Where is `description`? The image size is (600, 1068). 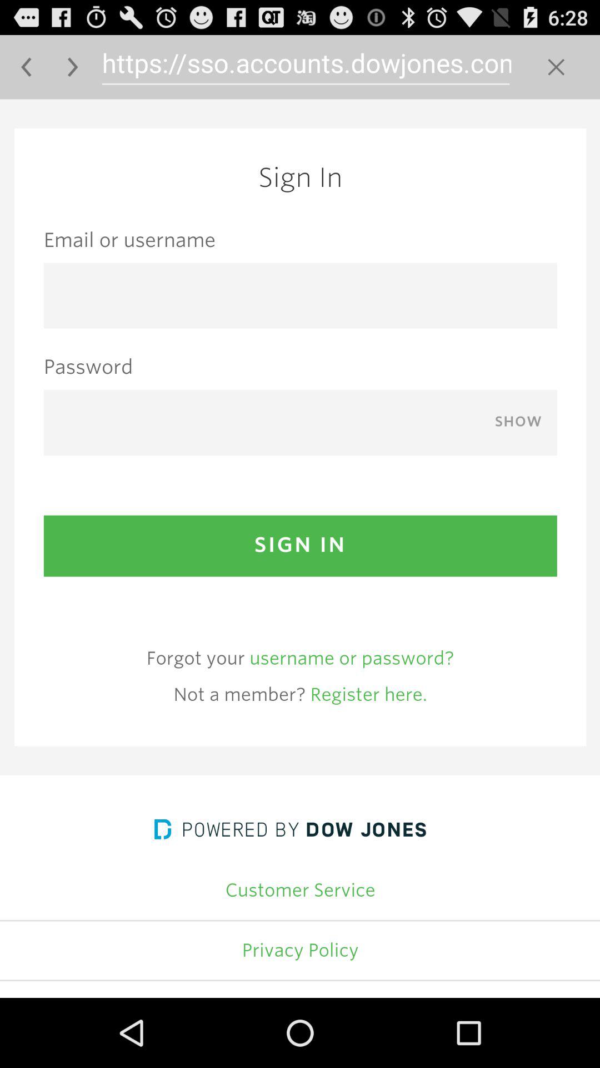 description is located at coordinates (300, 548).